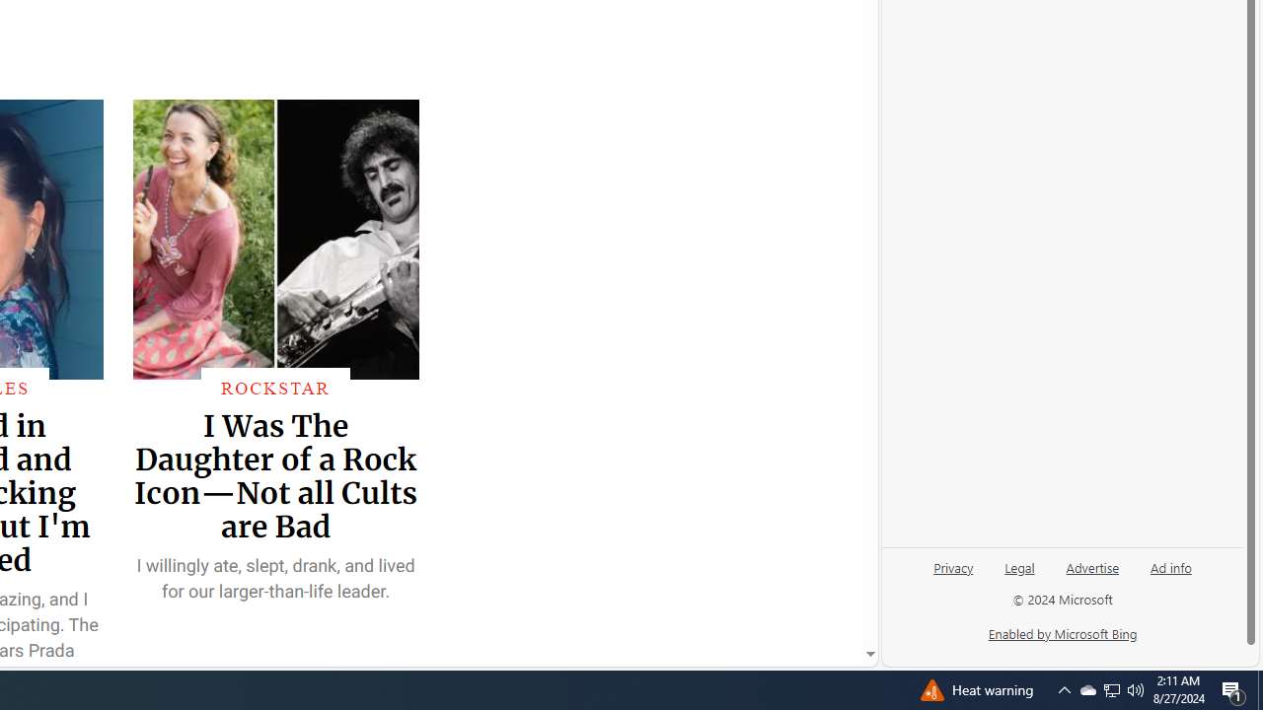 The width and height of the screenshot is (1263, 710). Describe the element at coordinates (276, 388) in the screenshot. I see `ROCKSTAR` at that location.